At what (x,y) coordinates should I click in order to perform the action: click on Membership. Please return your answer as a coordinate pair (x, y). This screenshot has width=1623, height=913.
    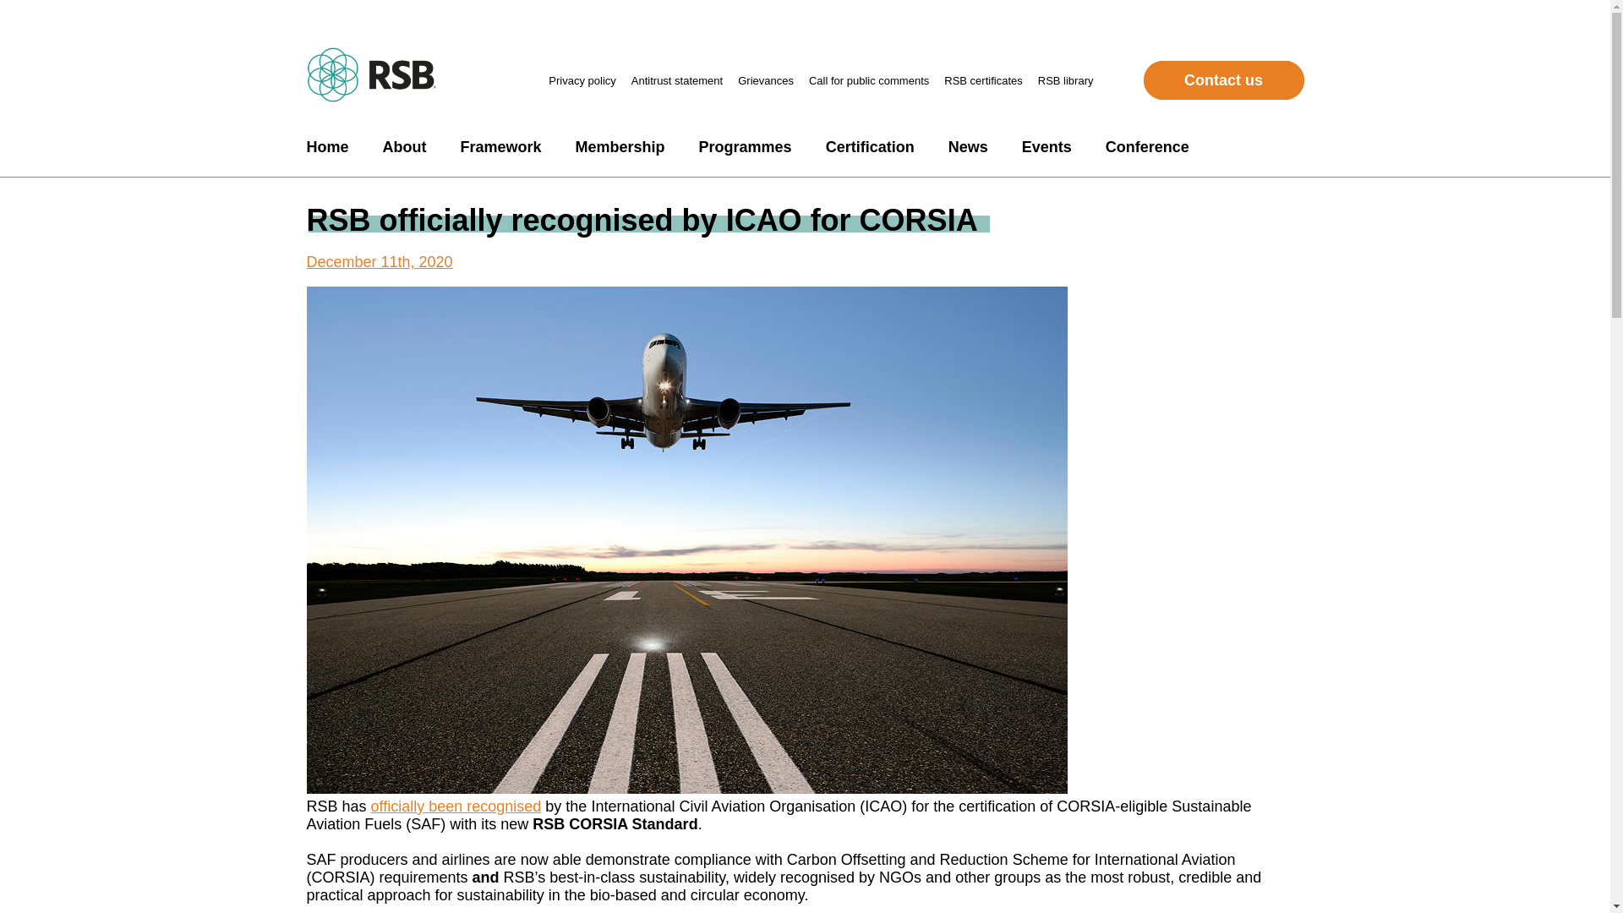
    Looking at the image, I should click on (620, 147).